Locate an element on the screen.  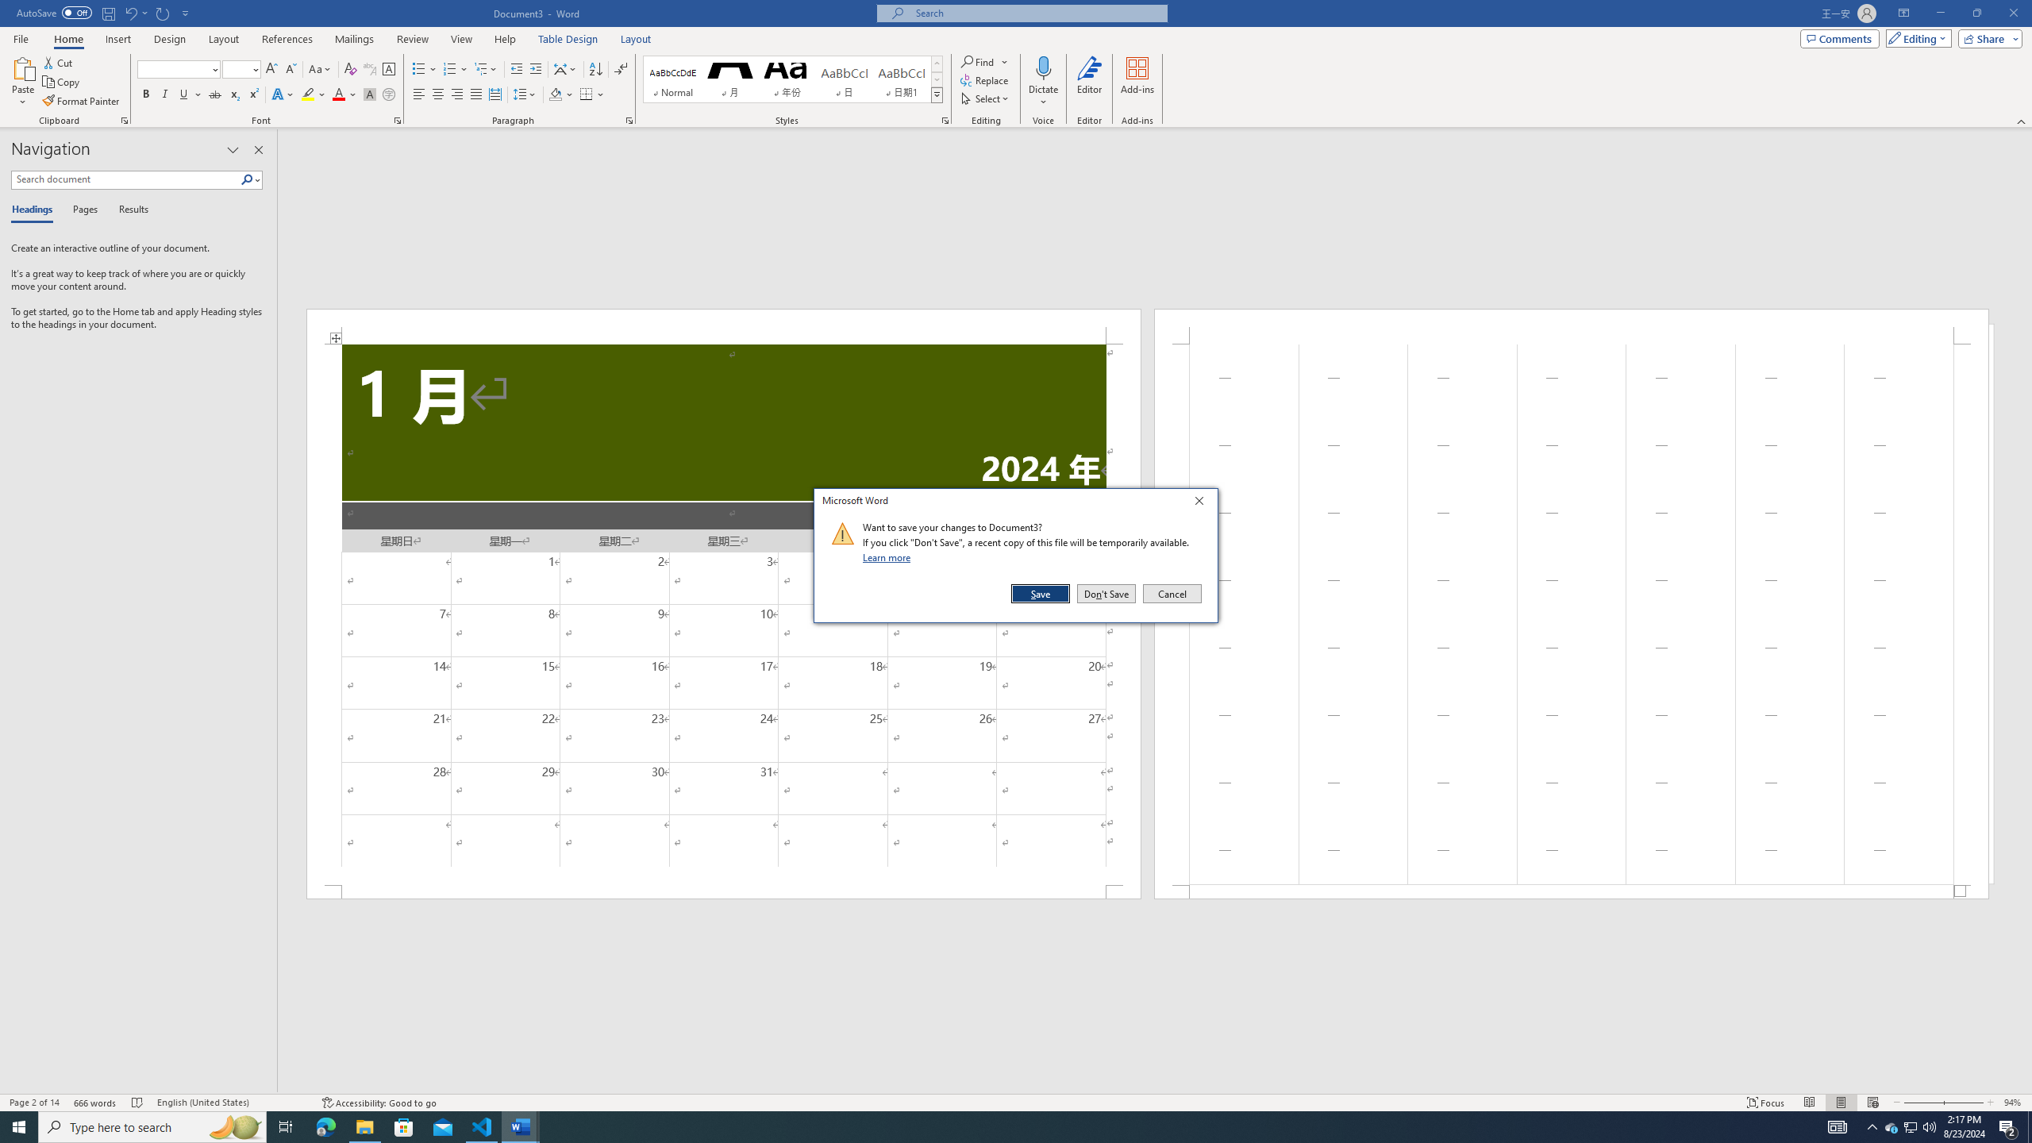
Help is located at coordinates (505, 39).